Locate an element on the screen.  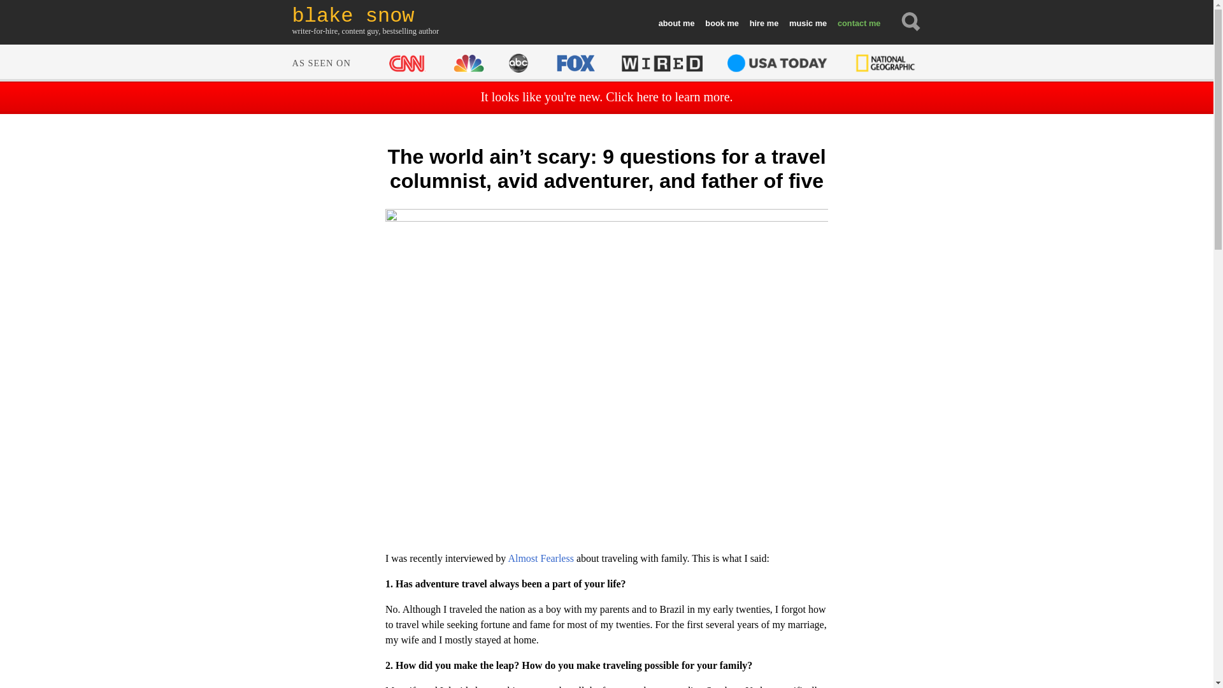
contact is located at coordinates (857, 24).